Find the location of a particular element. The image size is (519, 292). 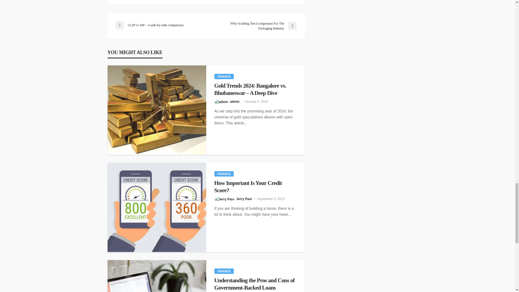

Understanding the Pros and Cons of Government-Backed Loans is located at coordinates (255, 284).